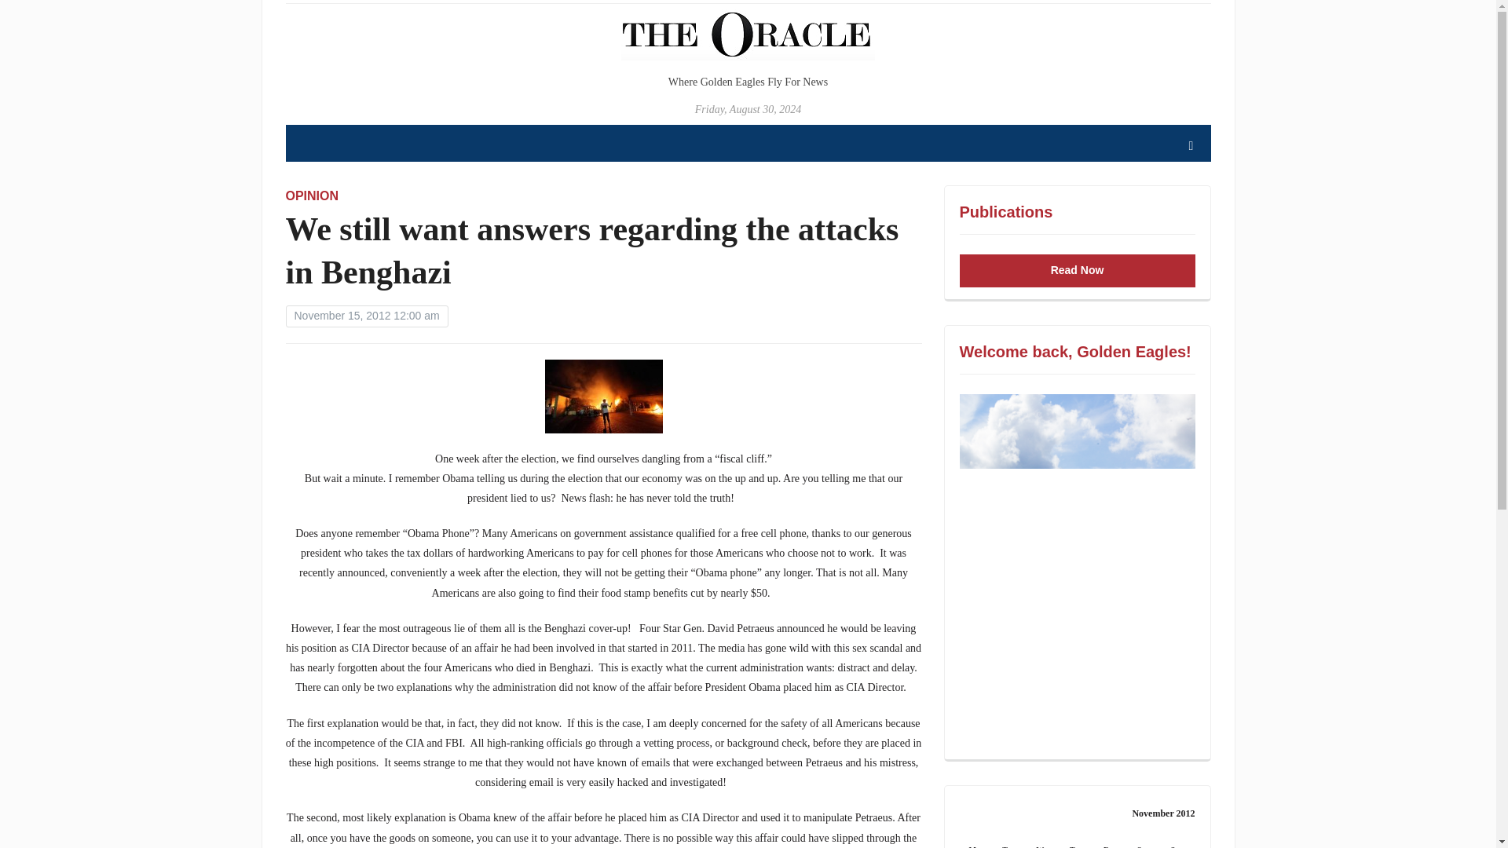  What do you see at coordinates (1077, 840) in the screenshot?
I see `Thursday` at bounding box center [1077, 840].